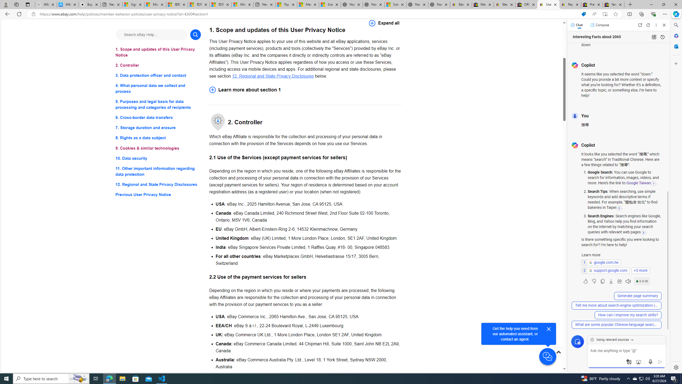  Describe the element at coordinates (158, 52) in the screenshot. I see `1. Scope and updates of this User Privacy Notice` at that location.